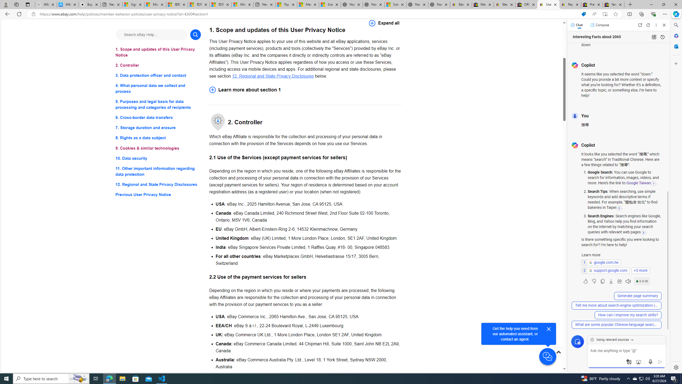  Describe the element at coordinates (158, 52) in the screenshot. I see `1. Scope and updates of this User Privacy Notice` at that location.